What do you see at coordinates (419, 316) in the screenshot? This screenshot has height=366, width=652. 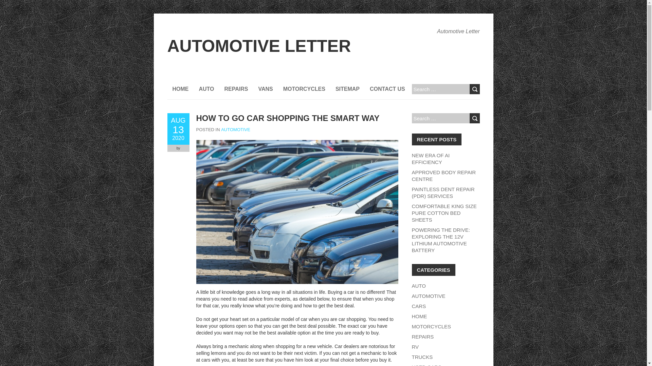 I see `HOME` at bounding box center [419, 316].